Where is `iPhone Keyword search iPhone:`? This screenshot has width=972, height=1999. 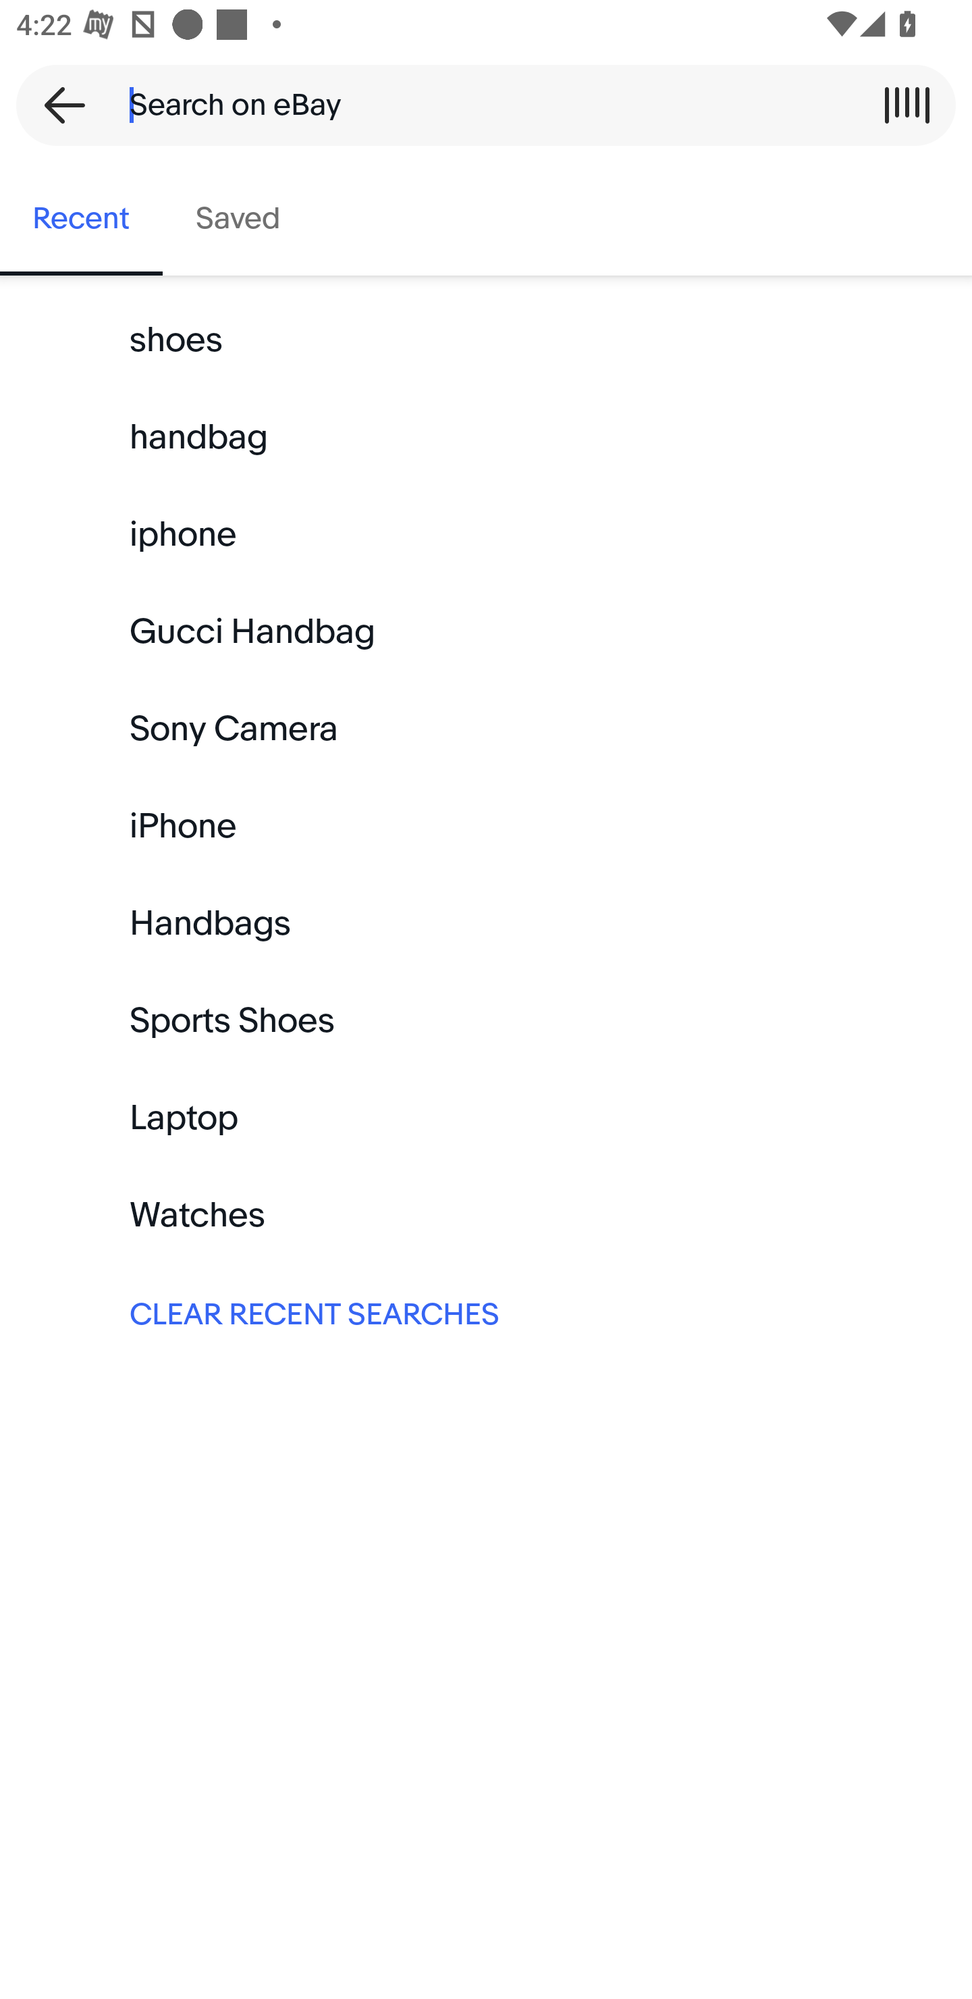
iPhone Keyword search iPhone: is located at coordinates (486, 827).